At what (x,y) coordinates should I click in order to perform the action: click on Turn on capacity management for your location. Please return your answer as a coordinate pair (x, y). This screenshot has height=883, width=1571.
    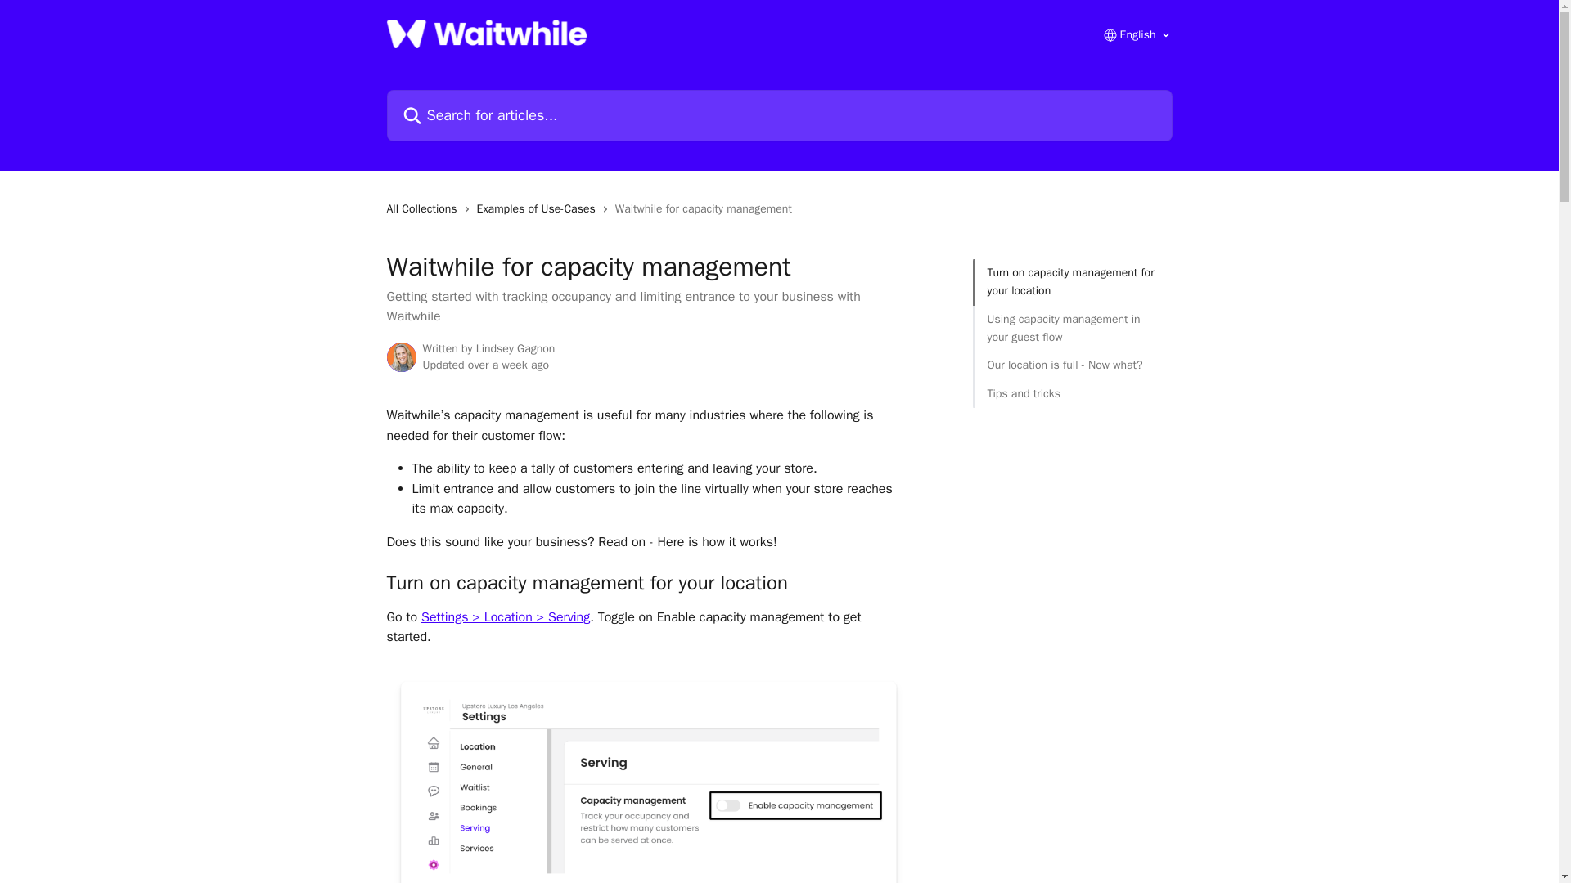
    Looking at the image, I should click on (1072, 282).